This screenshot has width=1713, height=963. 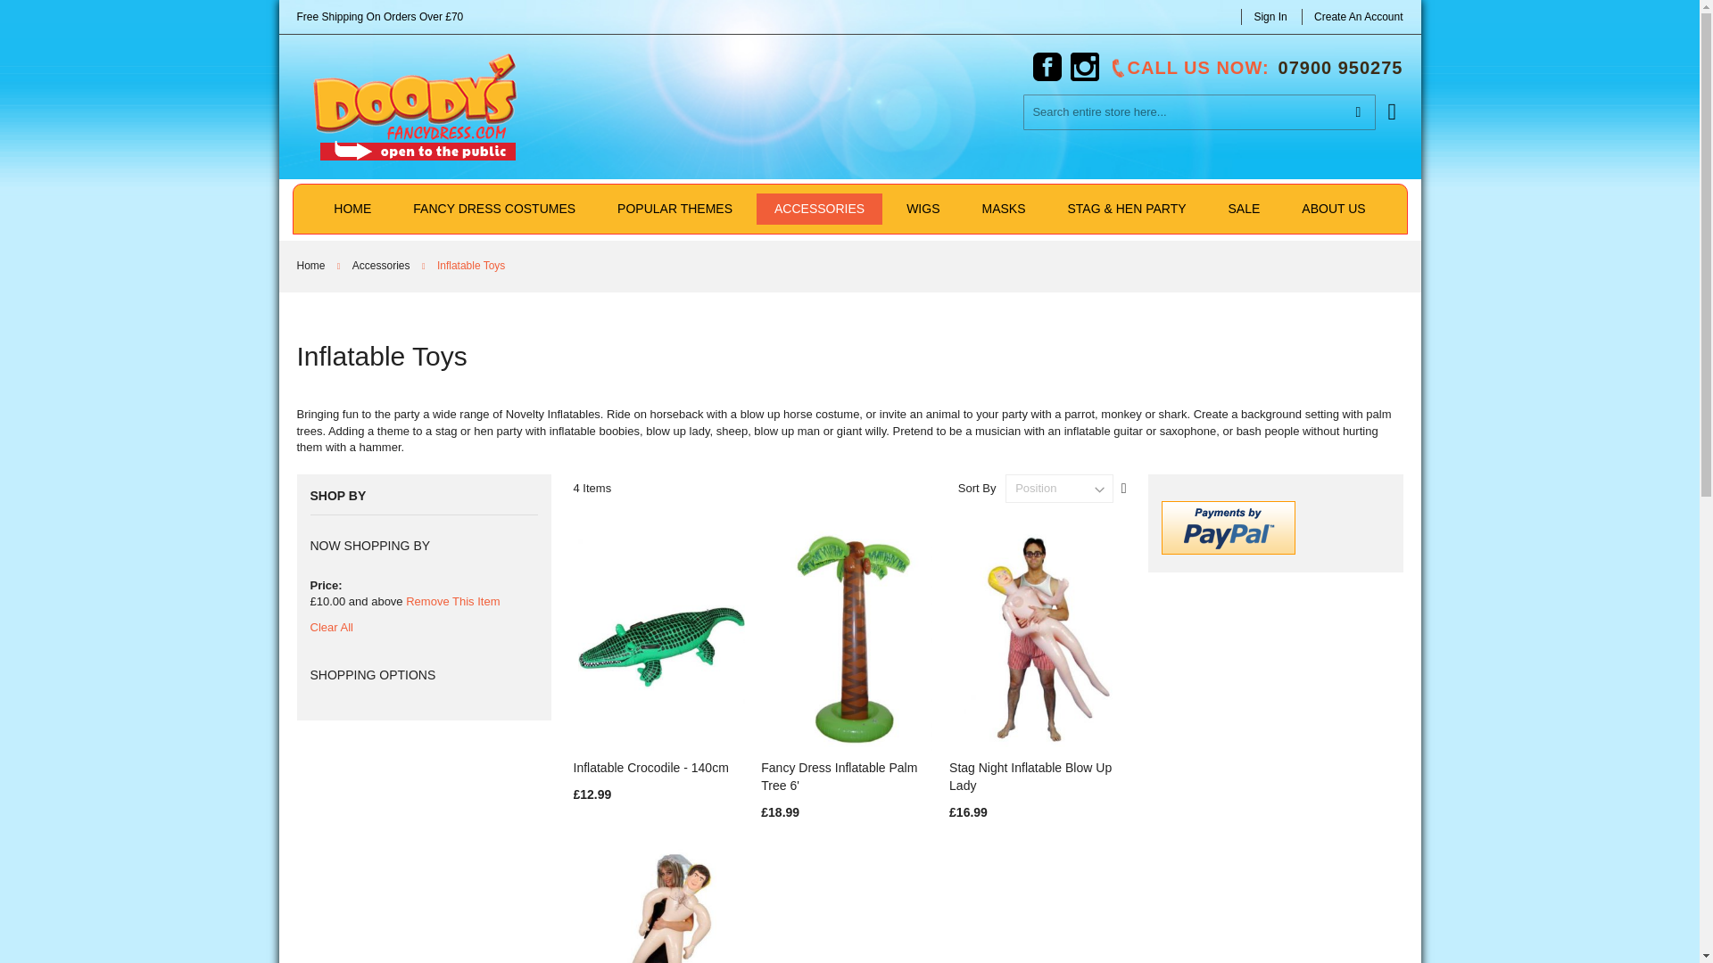 What do you see at coordinates (1357, 111) in the screenshot?
I see `Search` at bounding box center [1357, 111].